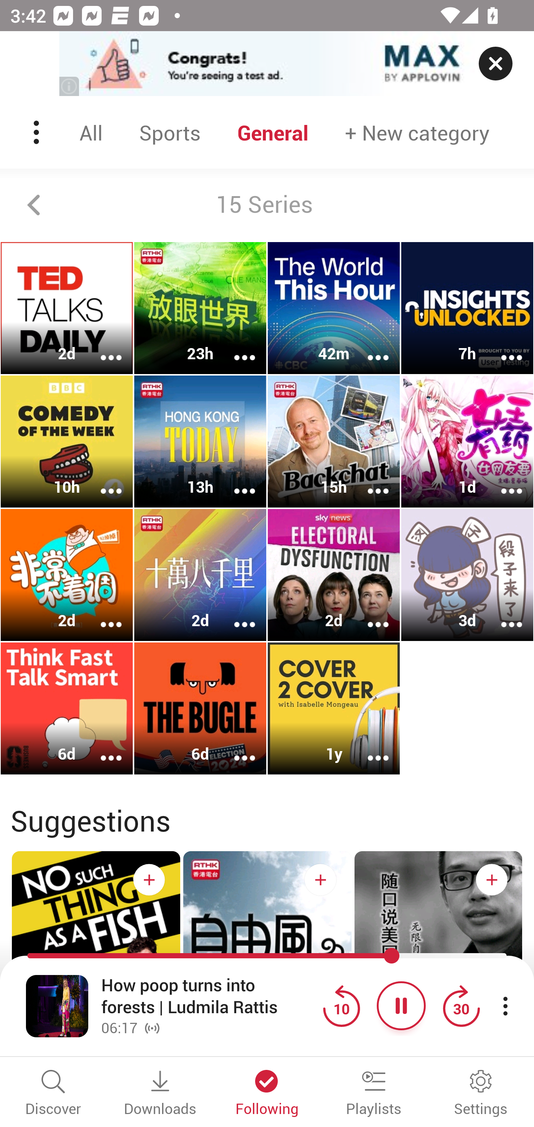  Describe the element at coordinates (53, 1094) in the screenshot. I see `Discover` at that location.